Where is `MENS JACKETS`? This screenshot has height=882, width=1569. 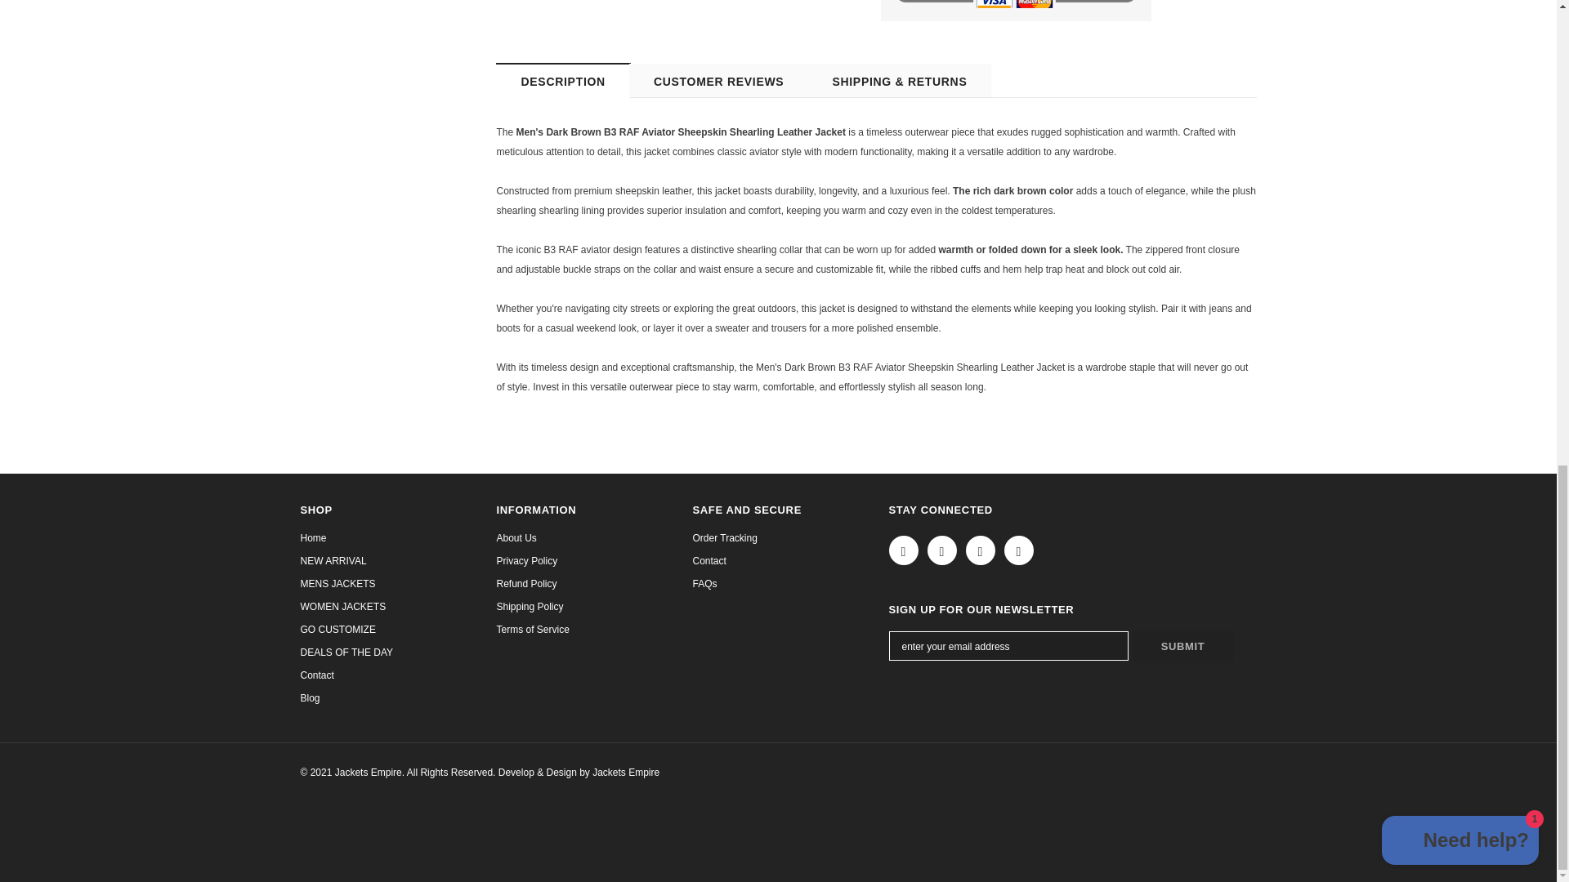
MENS JACKETS is located at coordinates (338, 583).